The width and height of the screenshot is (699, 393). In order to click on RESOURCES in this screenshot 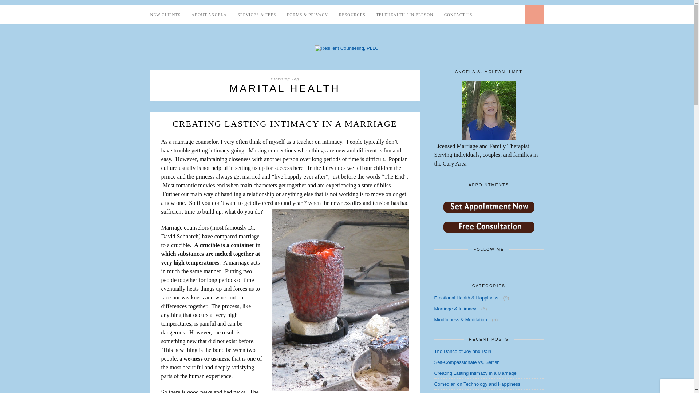, I will do `click(352, 15)`.